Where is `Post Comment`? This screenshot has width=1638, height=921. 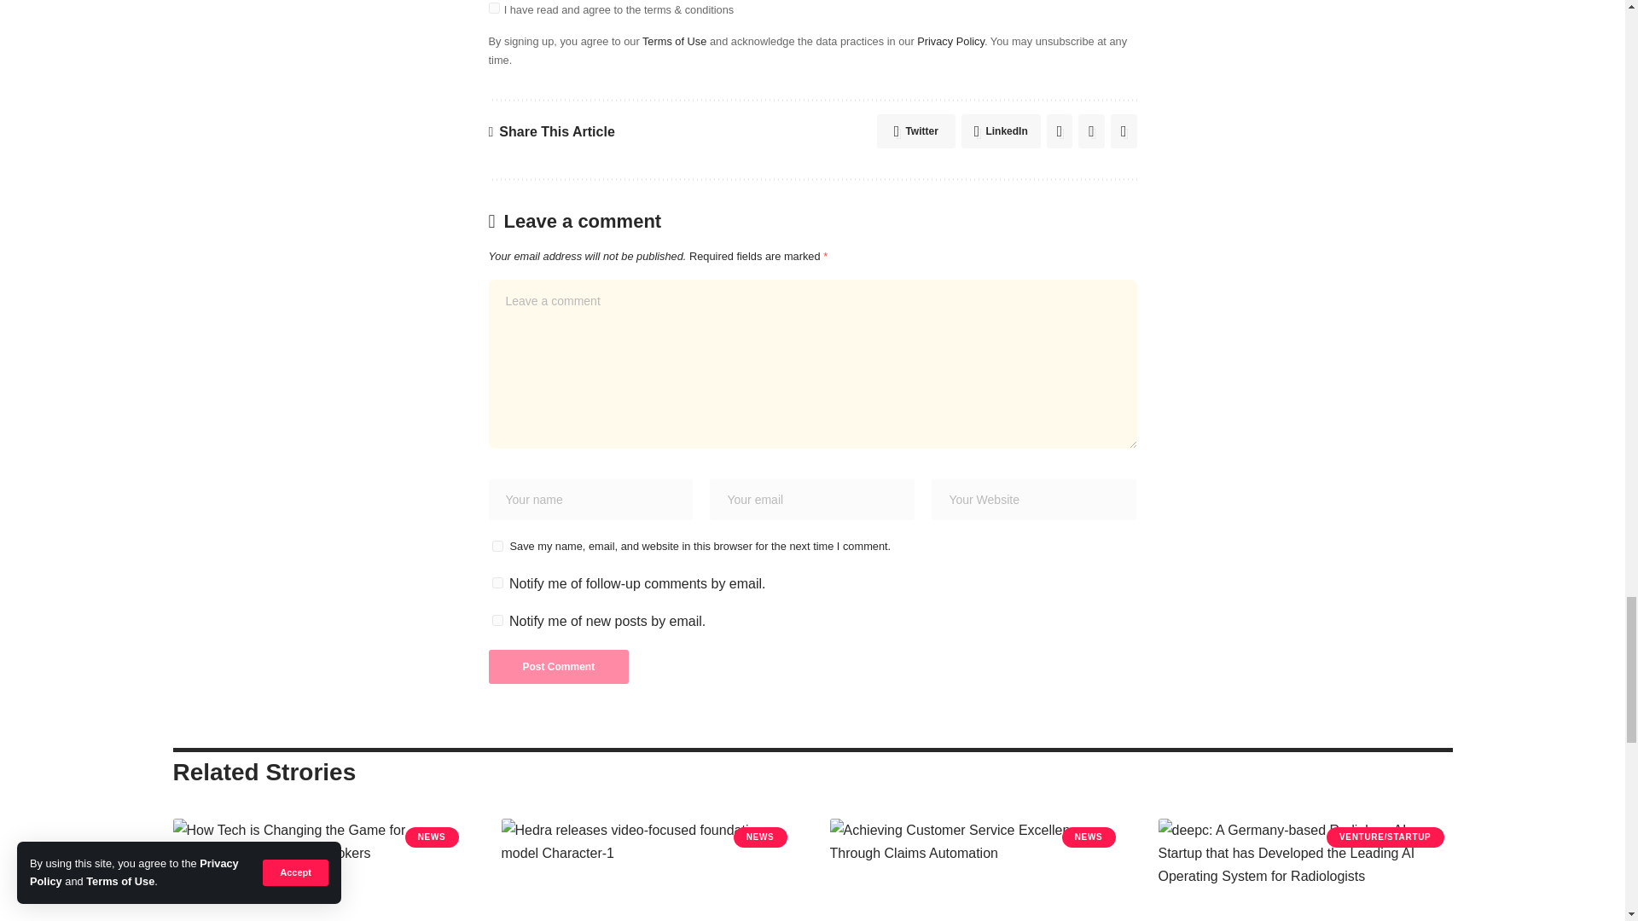 Post Comment is located at coordinates (558, 667).